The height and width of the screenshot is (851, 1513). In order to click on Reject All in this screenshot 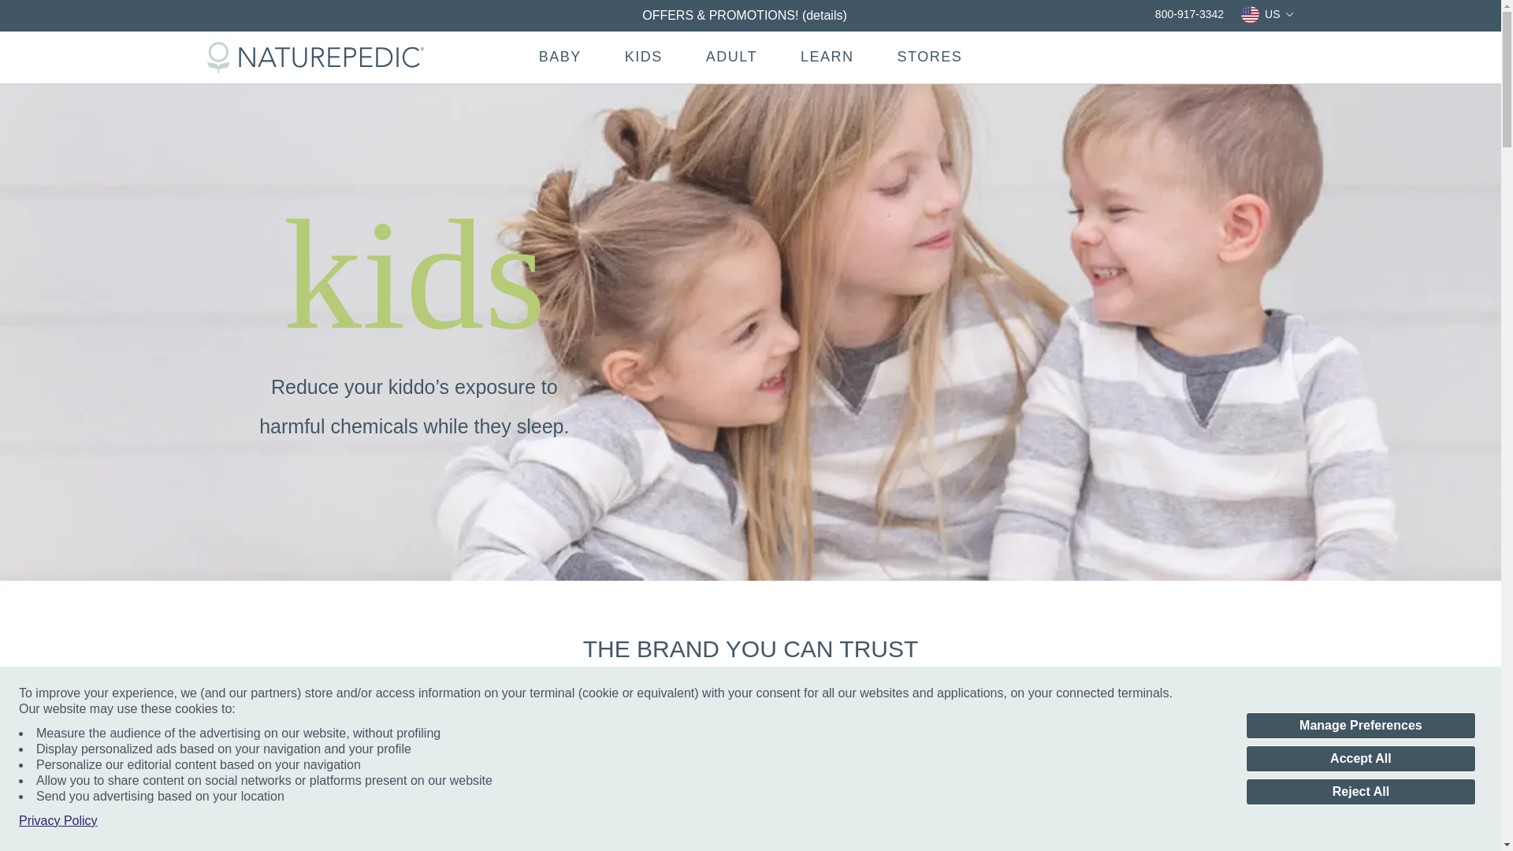, I will do `click(1360, 791)`.